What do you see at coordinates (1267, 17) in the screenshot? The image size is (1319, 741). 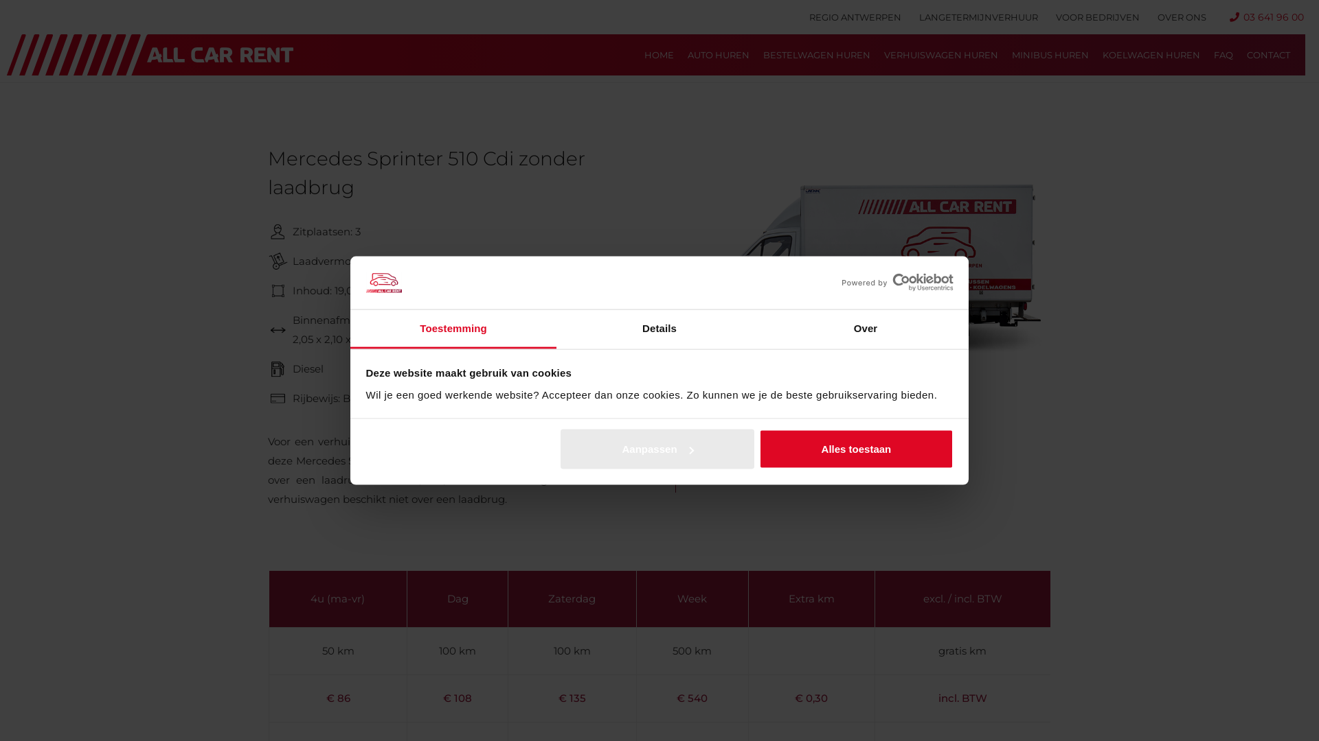 I see `03 641 96 00` at bounding box center [1267, 17].